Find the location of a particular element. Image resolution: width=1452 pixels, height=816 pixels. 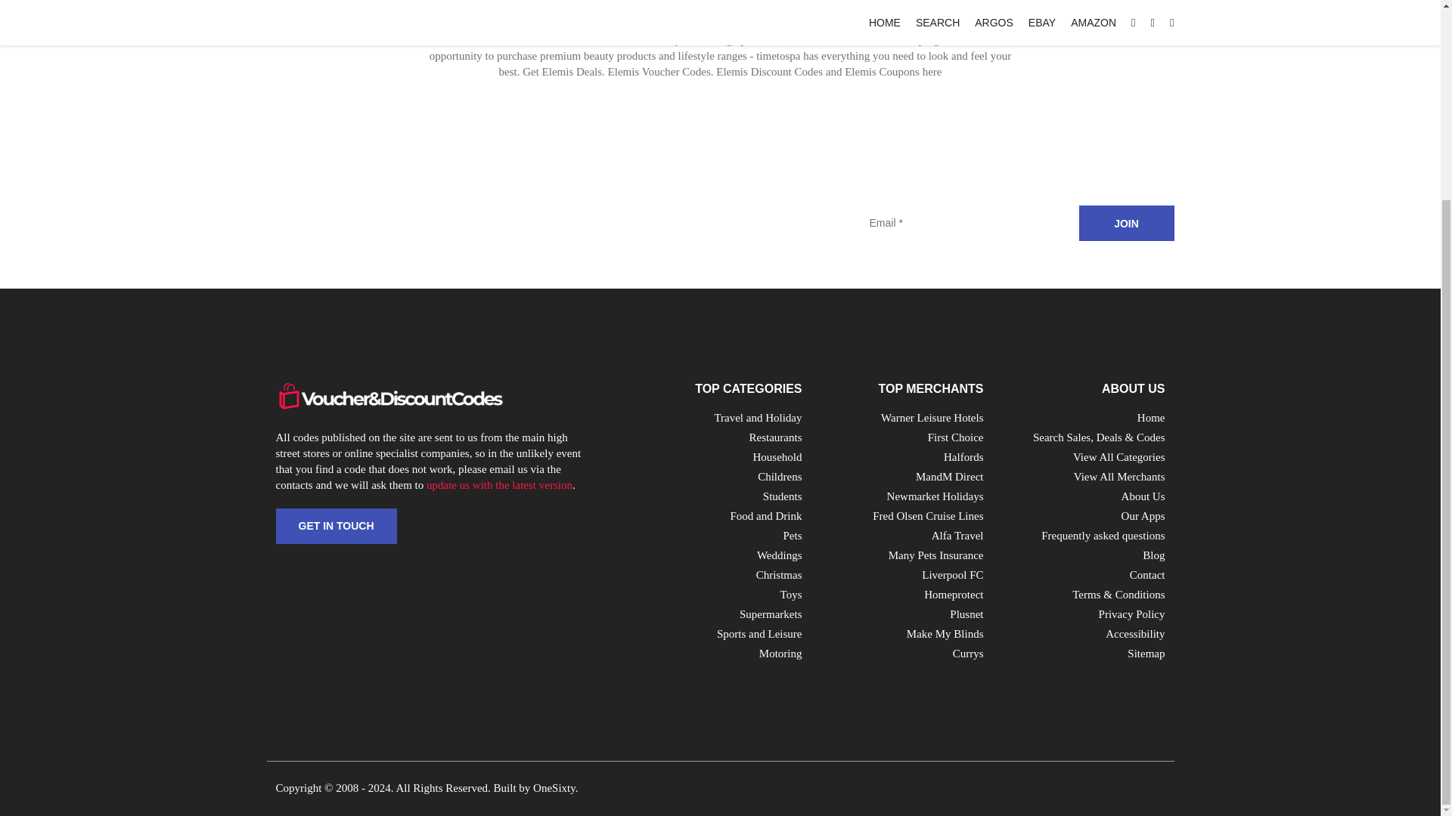

update us with the latest version is located at coordinates (499, 485).